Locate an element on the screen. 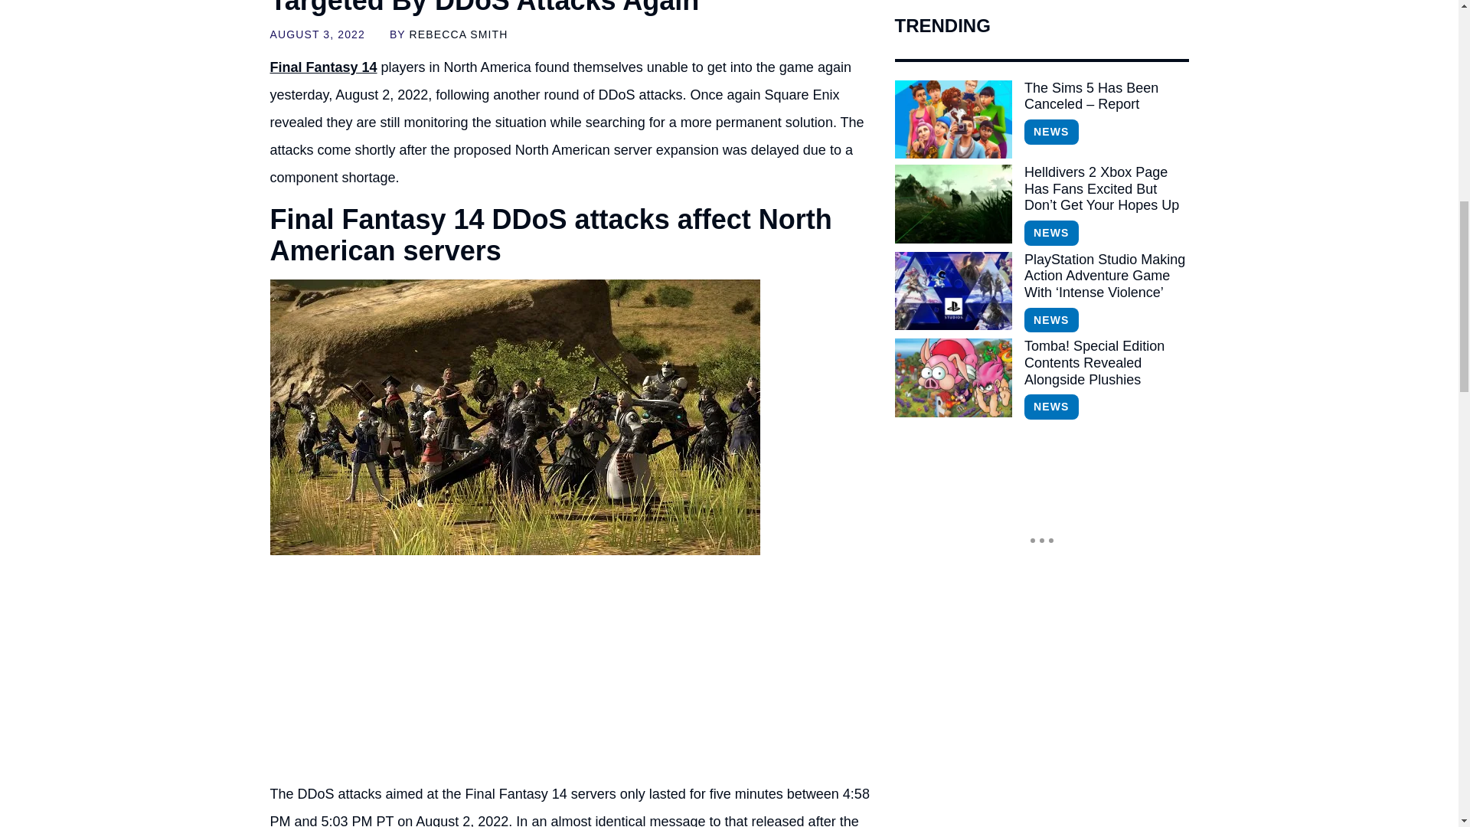  almost identical message is located at coordinates (628, 820).